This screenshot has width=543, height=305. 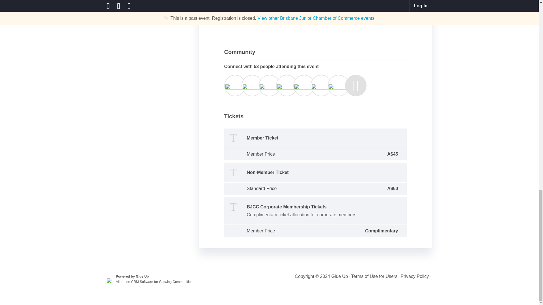 What do you see at coordinates (253, 8) in the screenshot?
I see `Open in new tab` at bounding box center [253, 8].